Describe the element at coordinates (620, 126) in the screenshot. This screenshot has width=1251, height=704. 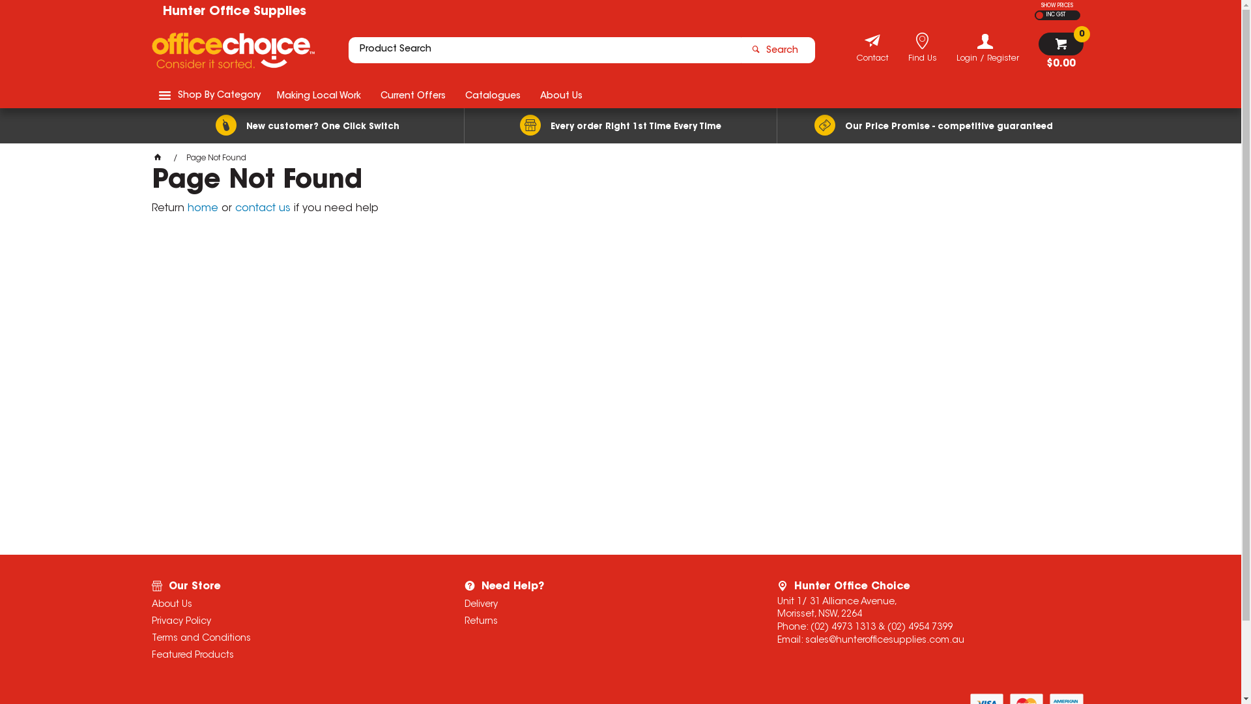
I see `Every order Right 1st Time Every Time` at that location.